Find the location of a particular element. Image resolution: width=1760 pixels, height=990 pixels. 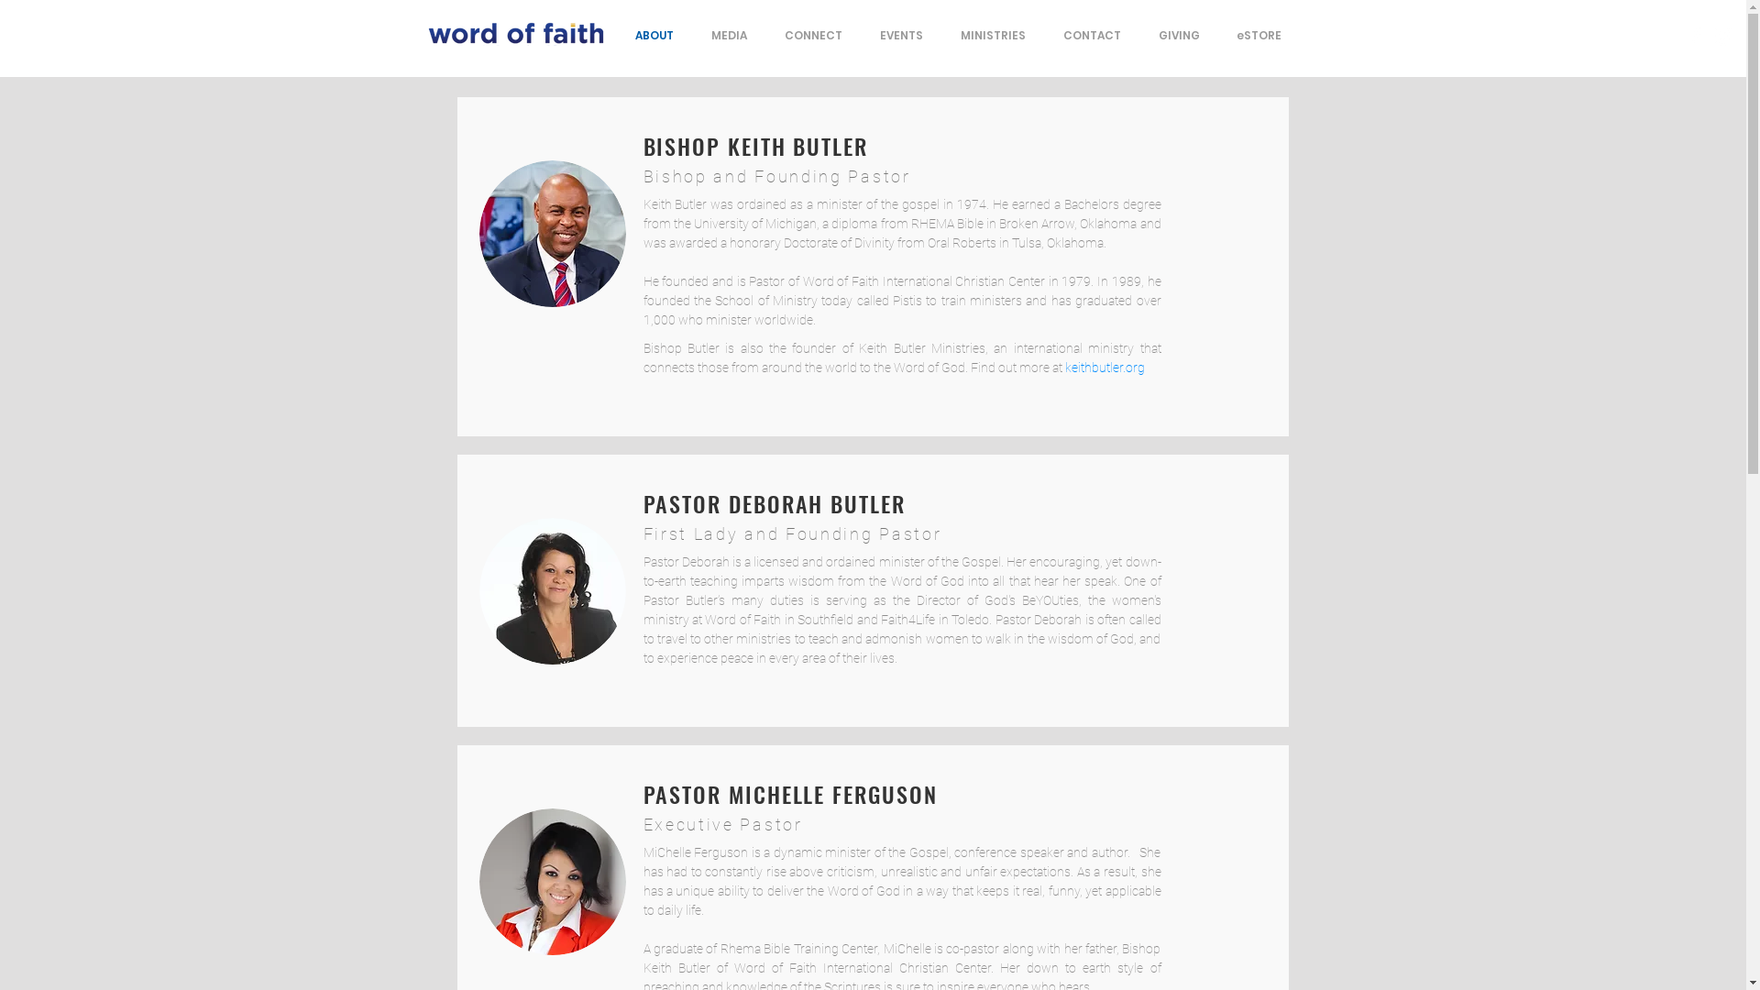

MINISTRIES is located at coordinates (994, 35).